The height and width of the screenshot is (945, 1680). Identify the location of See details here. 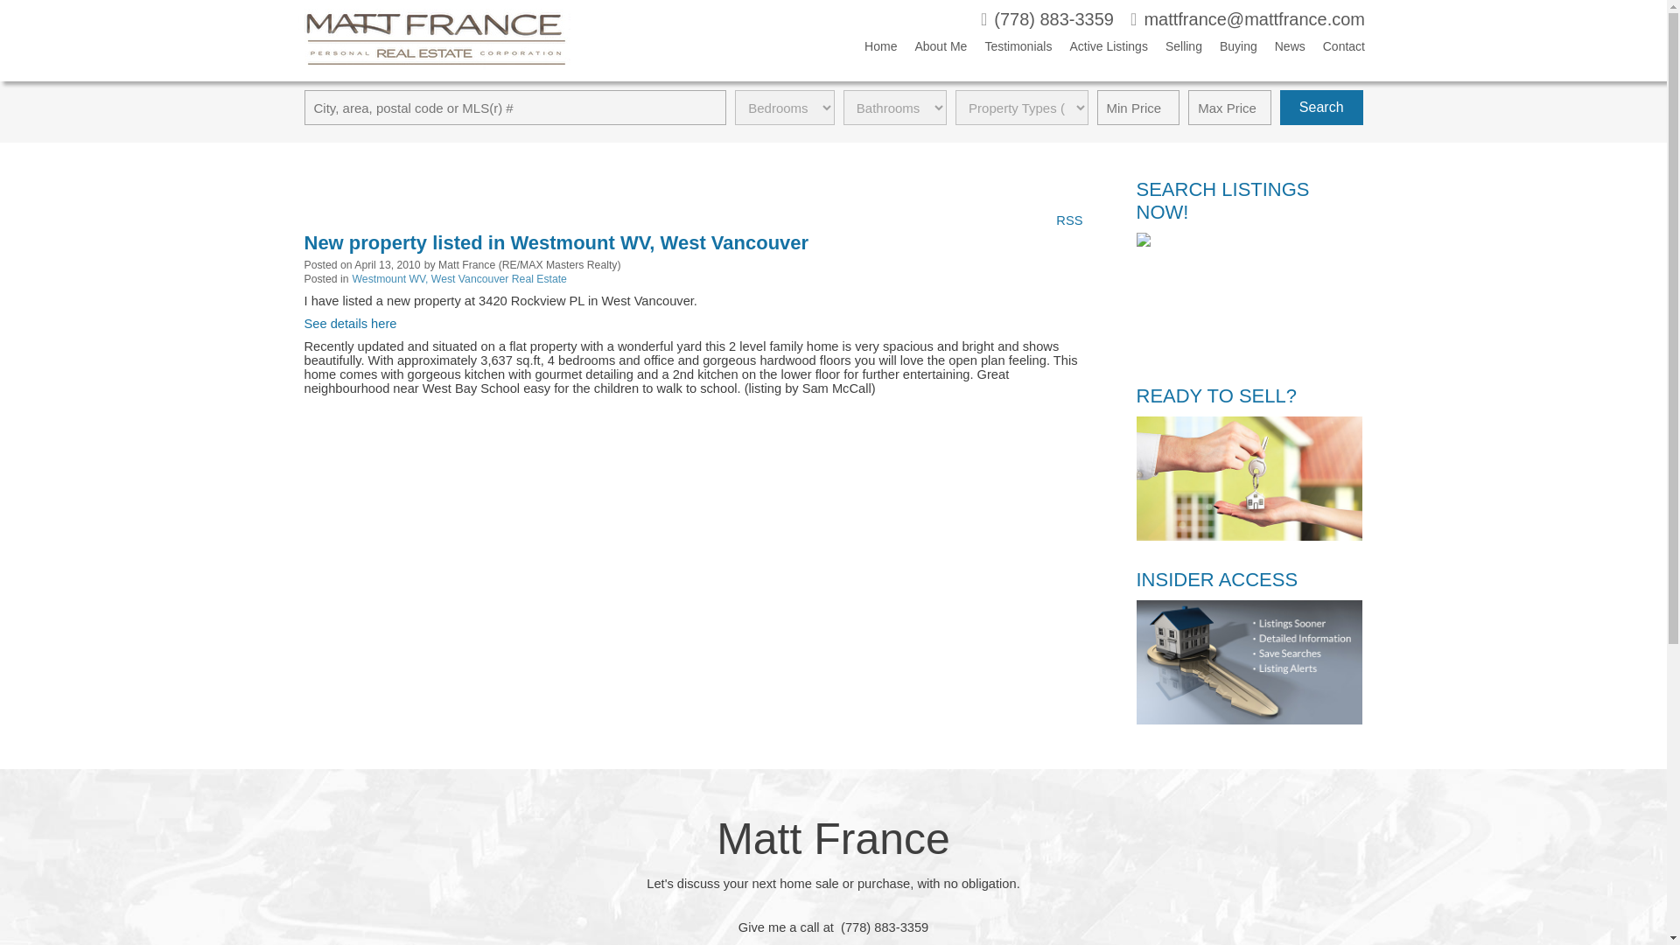
(350, 324).